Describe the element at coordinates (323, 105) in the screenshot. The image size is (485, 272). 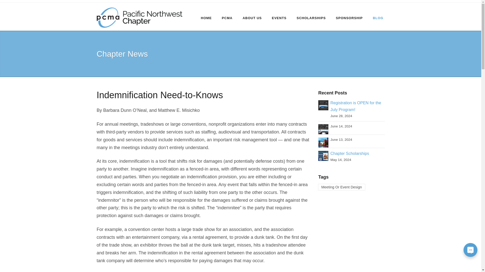
I see `Registration is OPEN for the July Program!` at that location.